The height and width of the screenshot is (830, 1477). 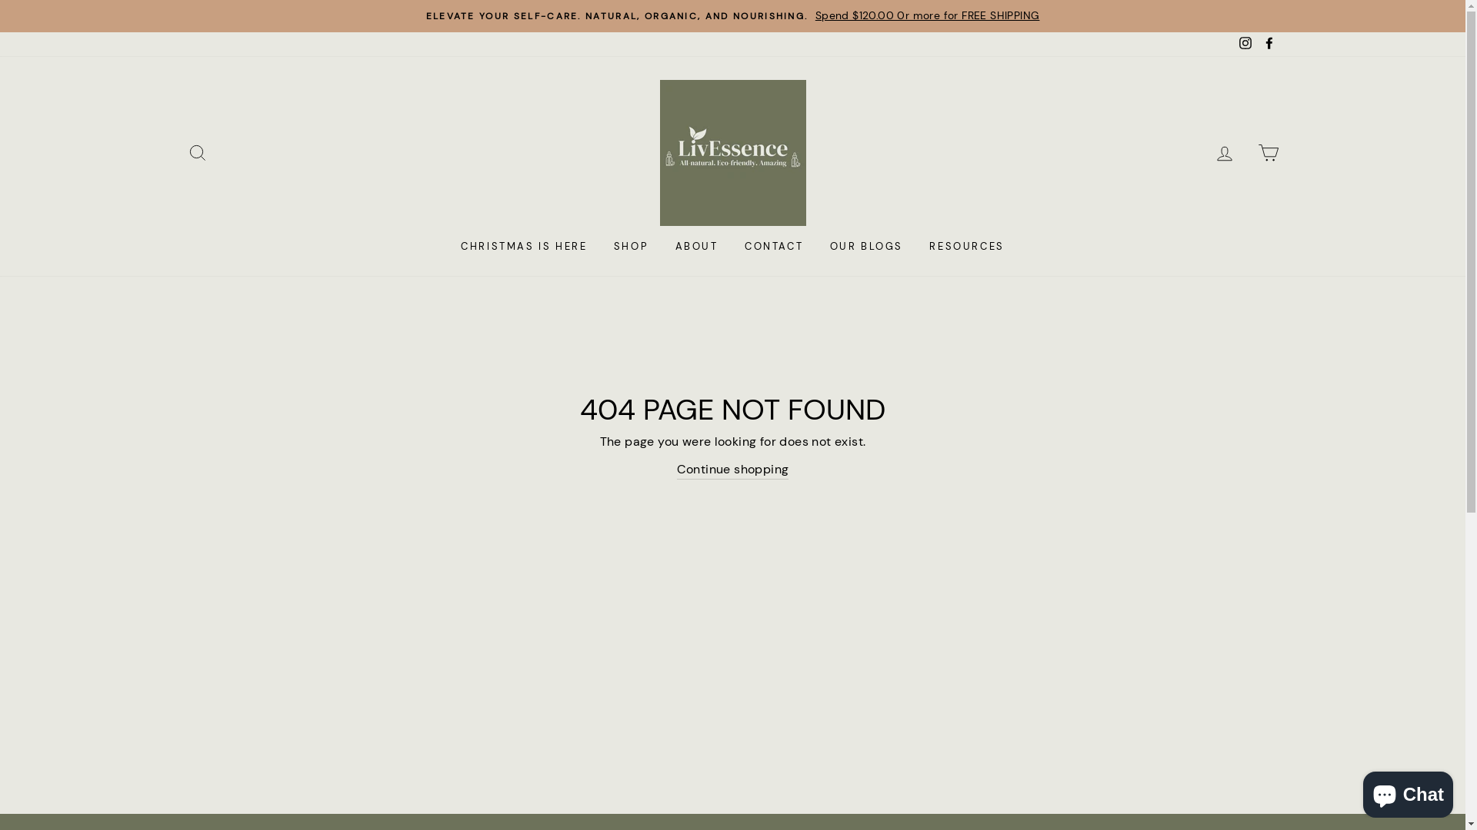 What do you see at coordinates (1225, 152) in the screenshot?
I see `LOG IN` at bounding box center [1225, 152].